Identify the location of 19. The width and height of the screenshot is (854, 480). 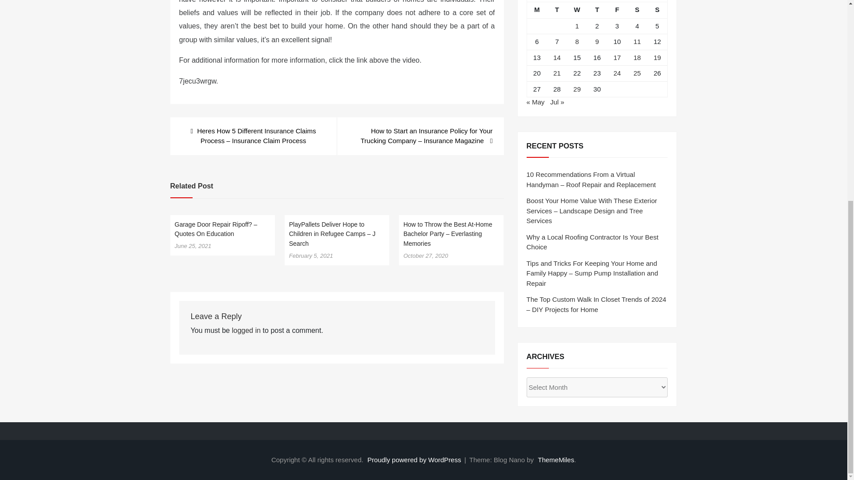
(657, 57).